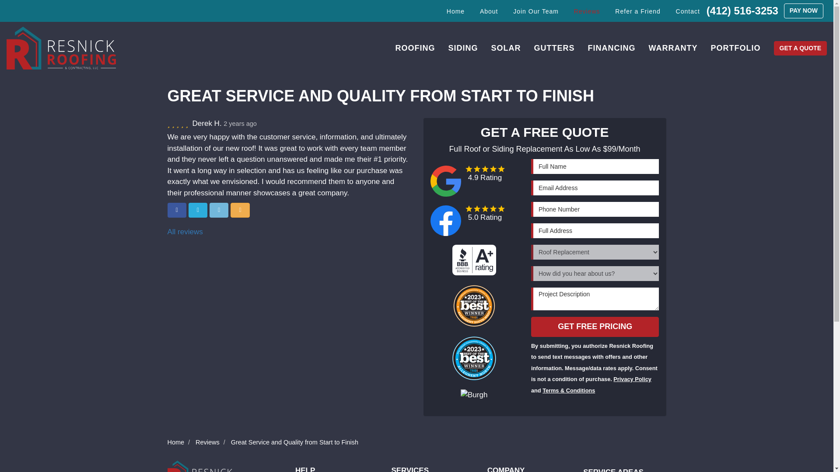  What do you see at coordinates (489, 11) in the screenshot?
I see `About` at bounding box center [489, 11].